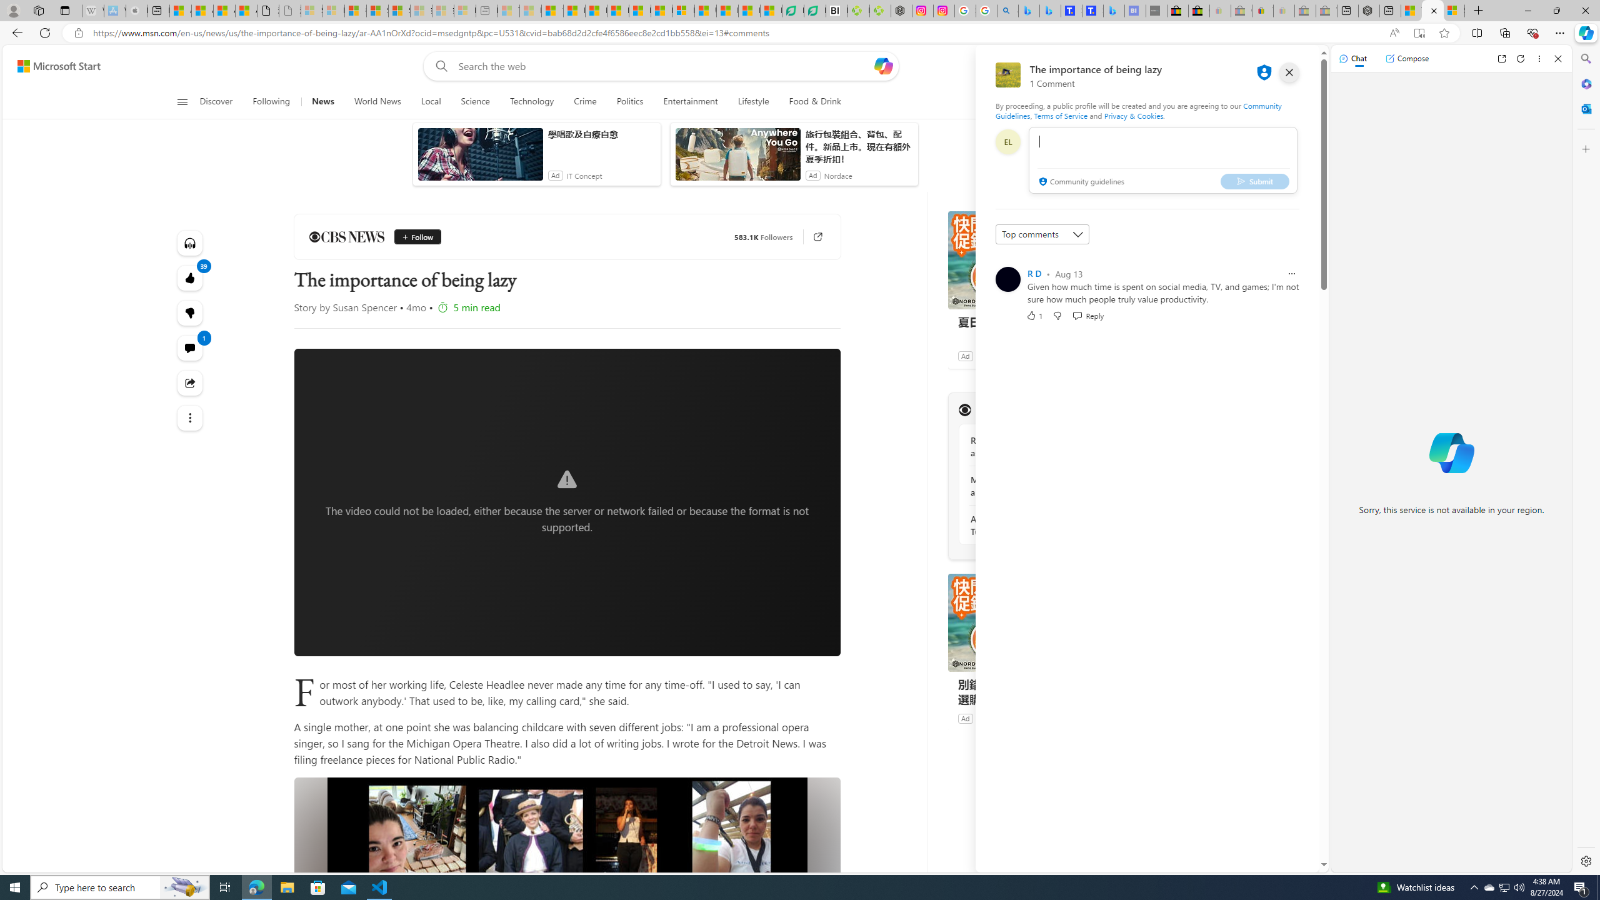  What do you see at coordinates (1087, 315) in the screenshot?
I see `Reply Reply Comment` at bounding box center [1087, 315].